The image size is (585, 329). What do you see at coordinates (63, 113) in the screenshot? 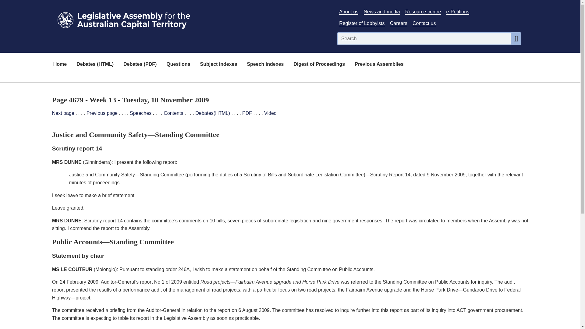
I see `Next page` at bounding box center [63, 113].